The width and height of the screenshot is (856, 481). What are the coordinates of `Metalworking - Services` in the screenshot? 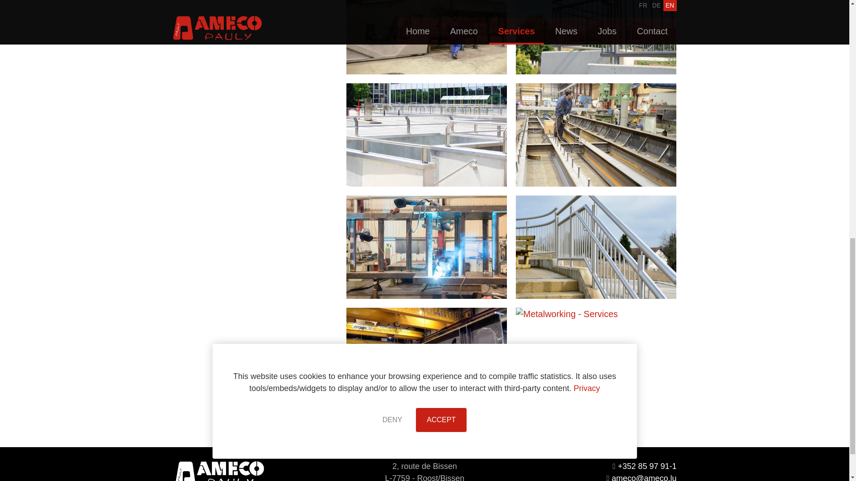 It's located at (596, 37).